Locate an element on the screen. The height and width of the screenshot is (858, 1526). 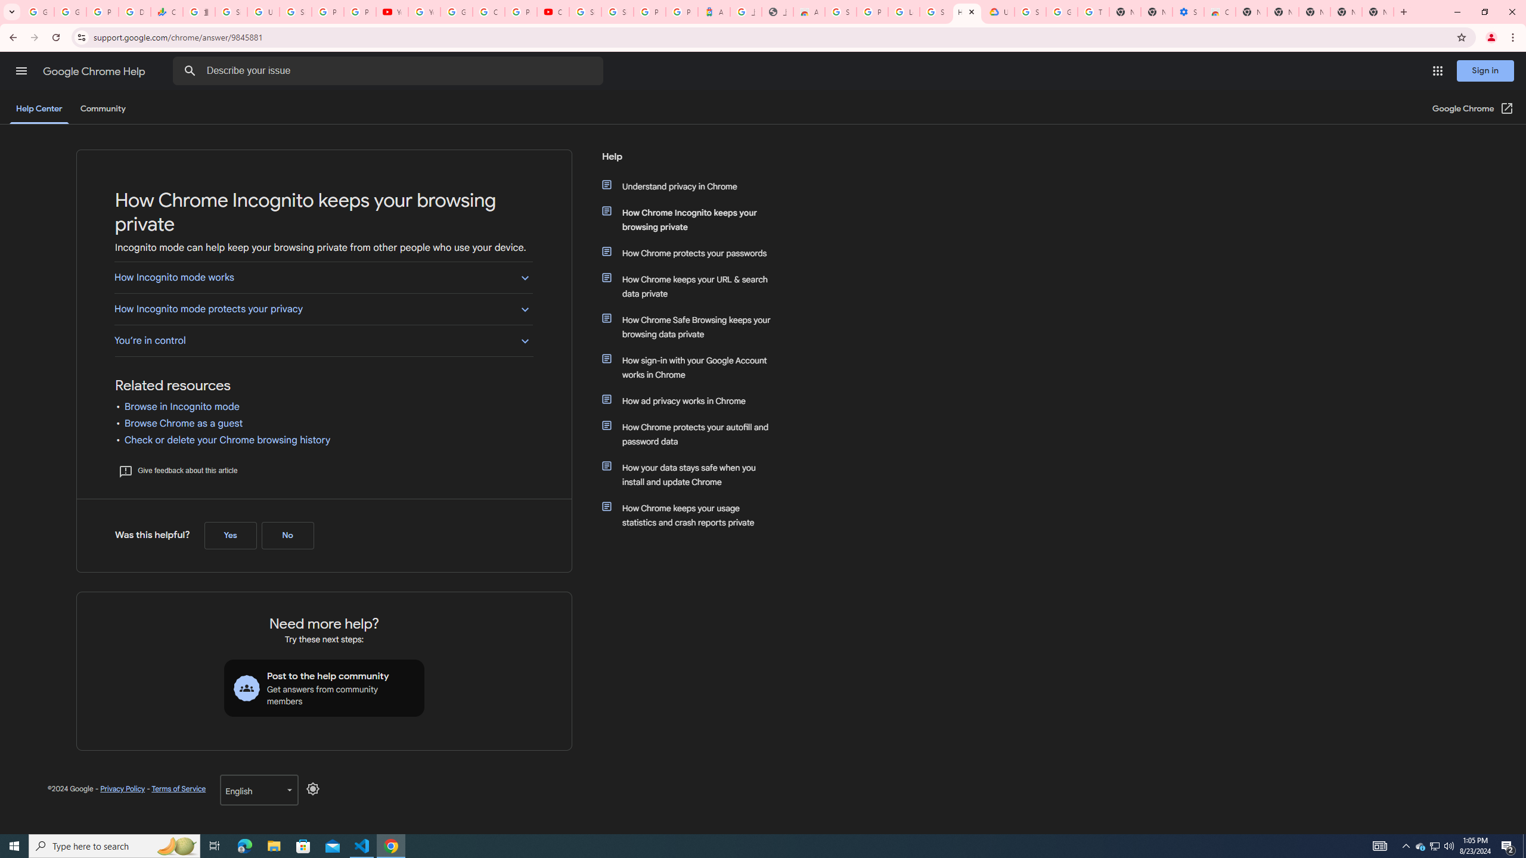
YouTube is located at coordinates (424, 12).